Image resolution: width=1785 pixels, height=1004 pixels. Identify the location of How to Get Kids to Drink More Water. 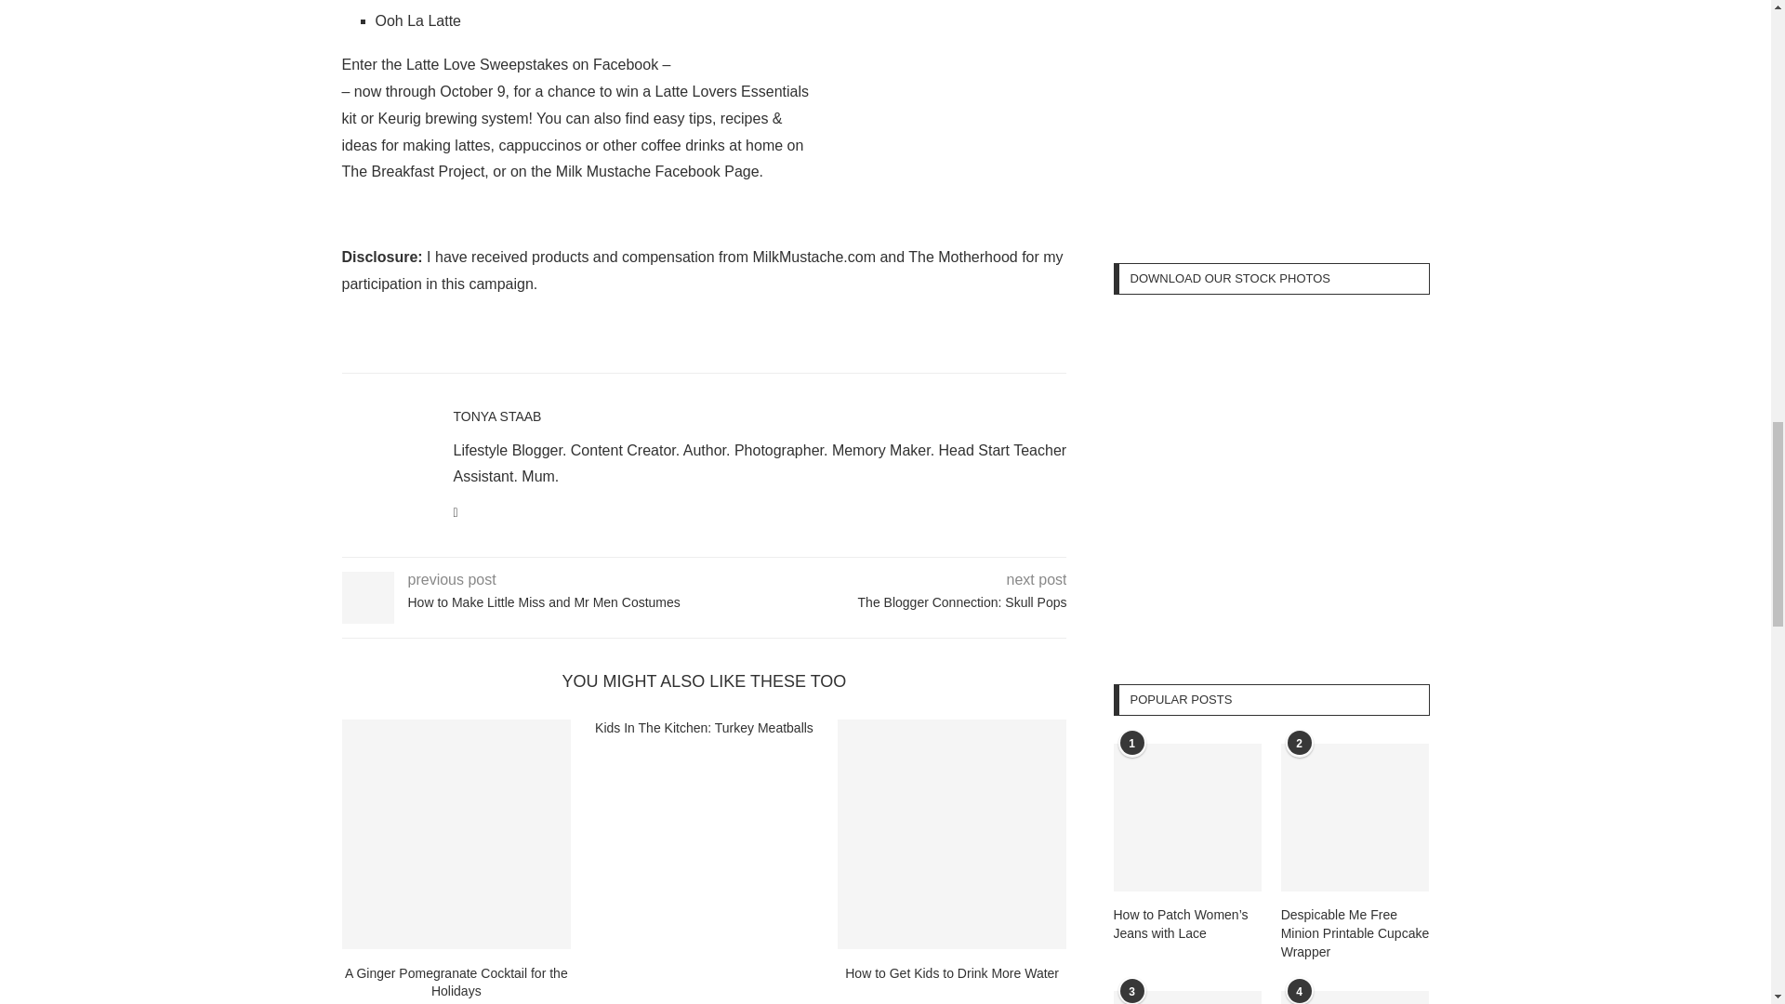
(952, 834).